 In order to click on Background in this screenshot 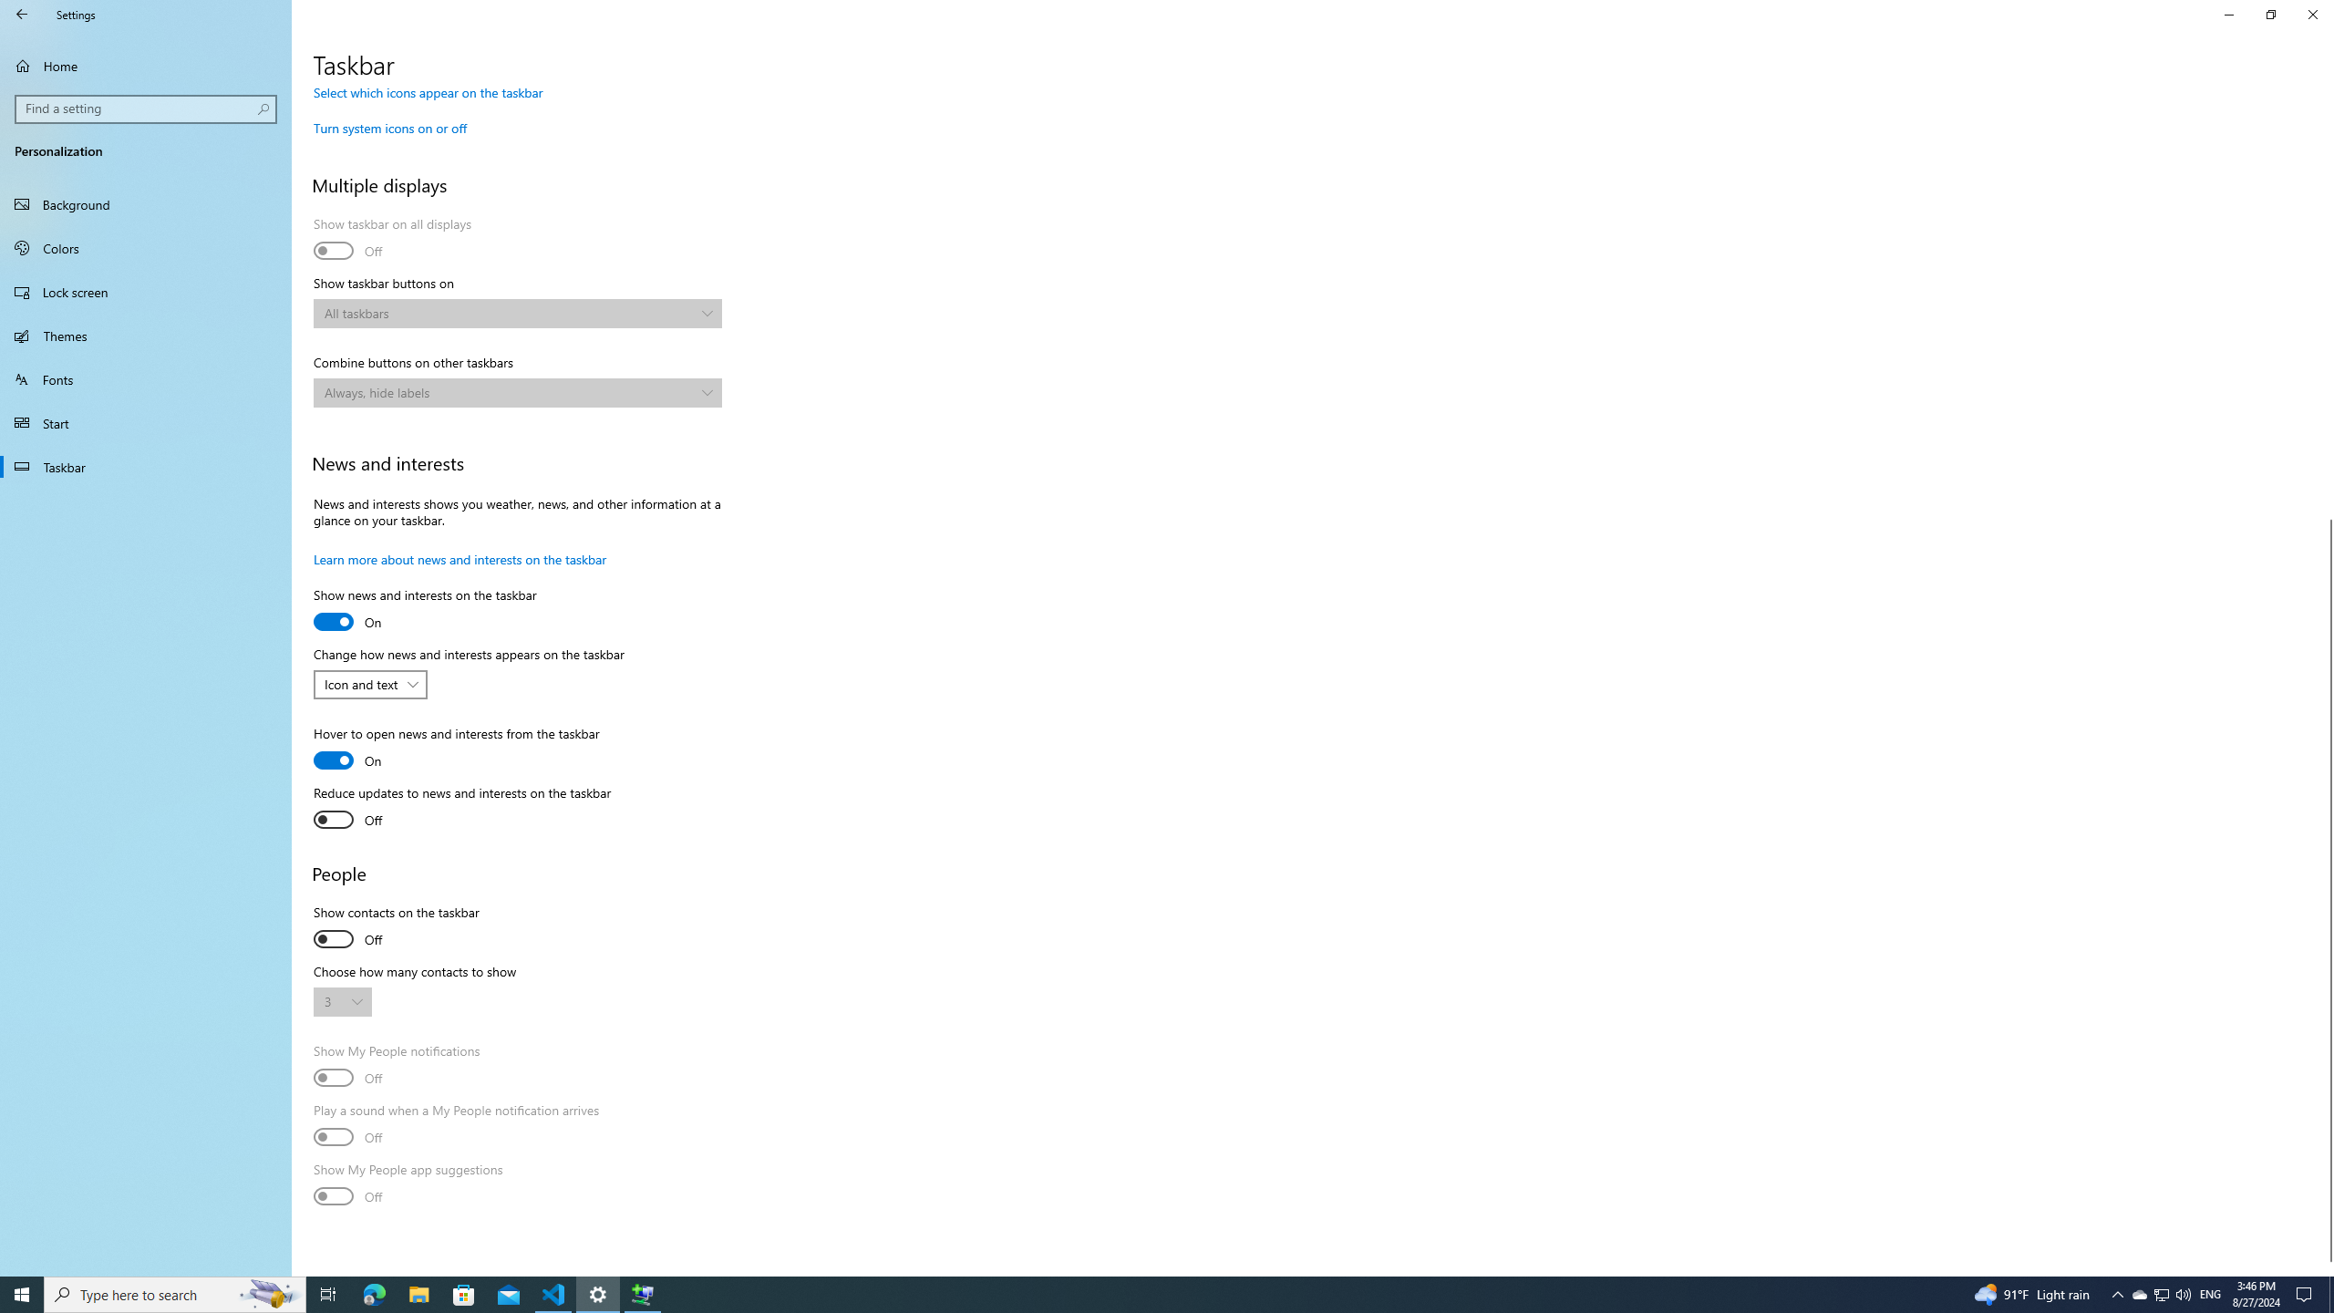, I will do `click(146, 204)`.